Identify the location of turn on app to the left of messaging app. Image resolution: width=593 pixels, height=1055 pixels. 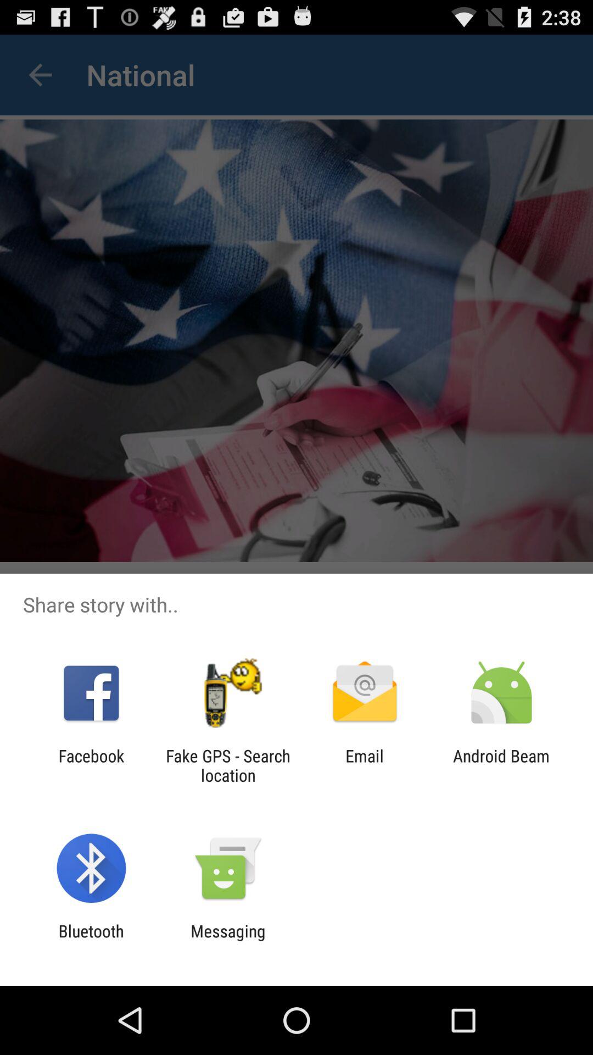
(91, 941).